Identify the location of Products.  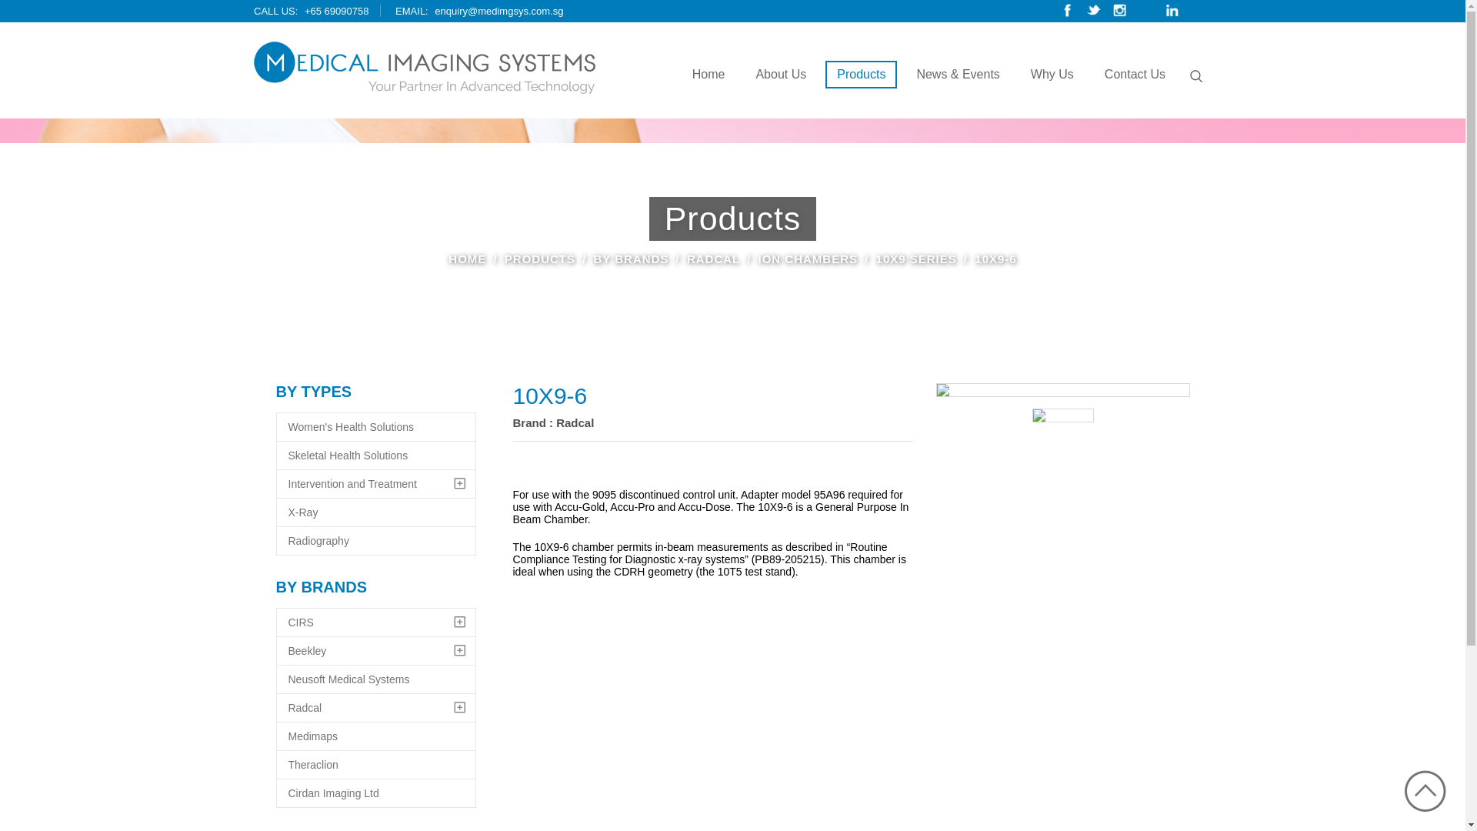
(861, 75).